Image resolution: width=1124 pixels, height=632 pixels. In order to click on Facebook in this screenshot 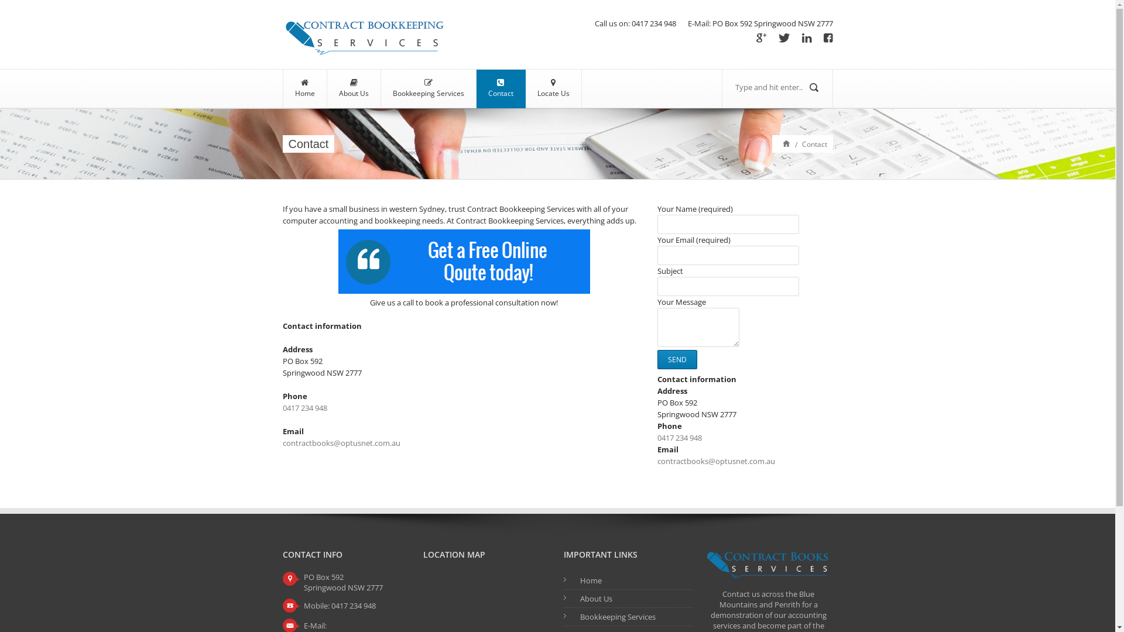, I will do `click(828, 39)`.